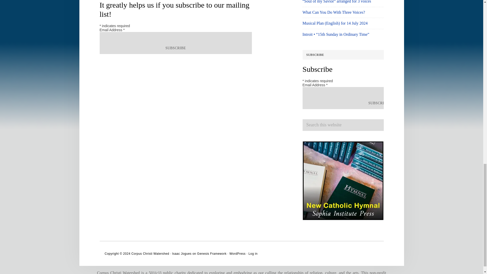 The width and height of the screenshot is (487, 274). Describe the element at coordinates (176, 48) in the screenshot. I see `Subscribe` at that location.